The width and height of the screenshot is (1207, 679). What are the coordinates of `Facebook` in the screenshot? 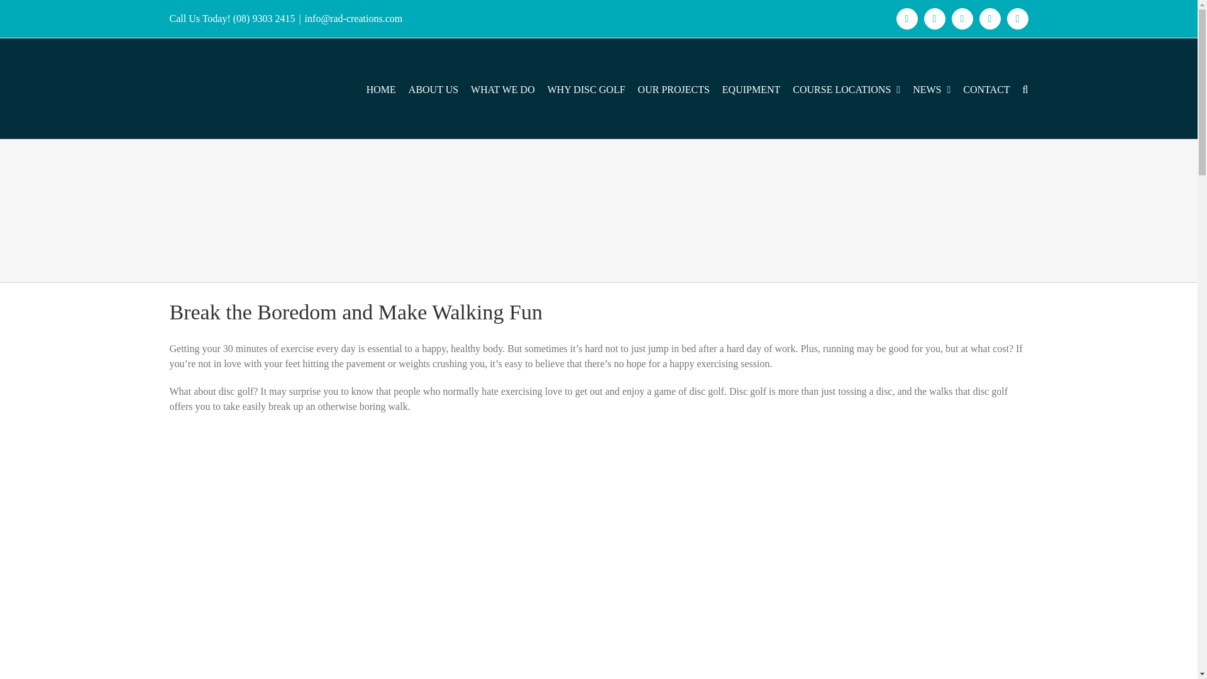 It's located at (907, 19).